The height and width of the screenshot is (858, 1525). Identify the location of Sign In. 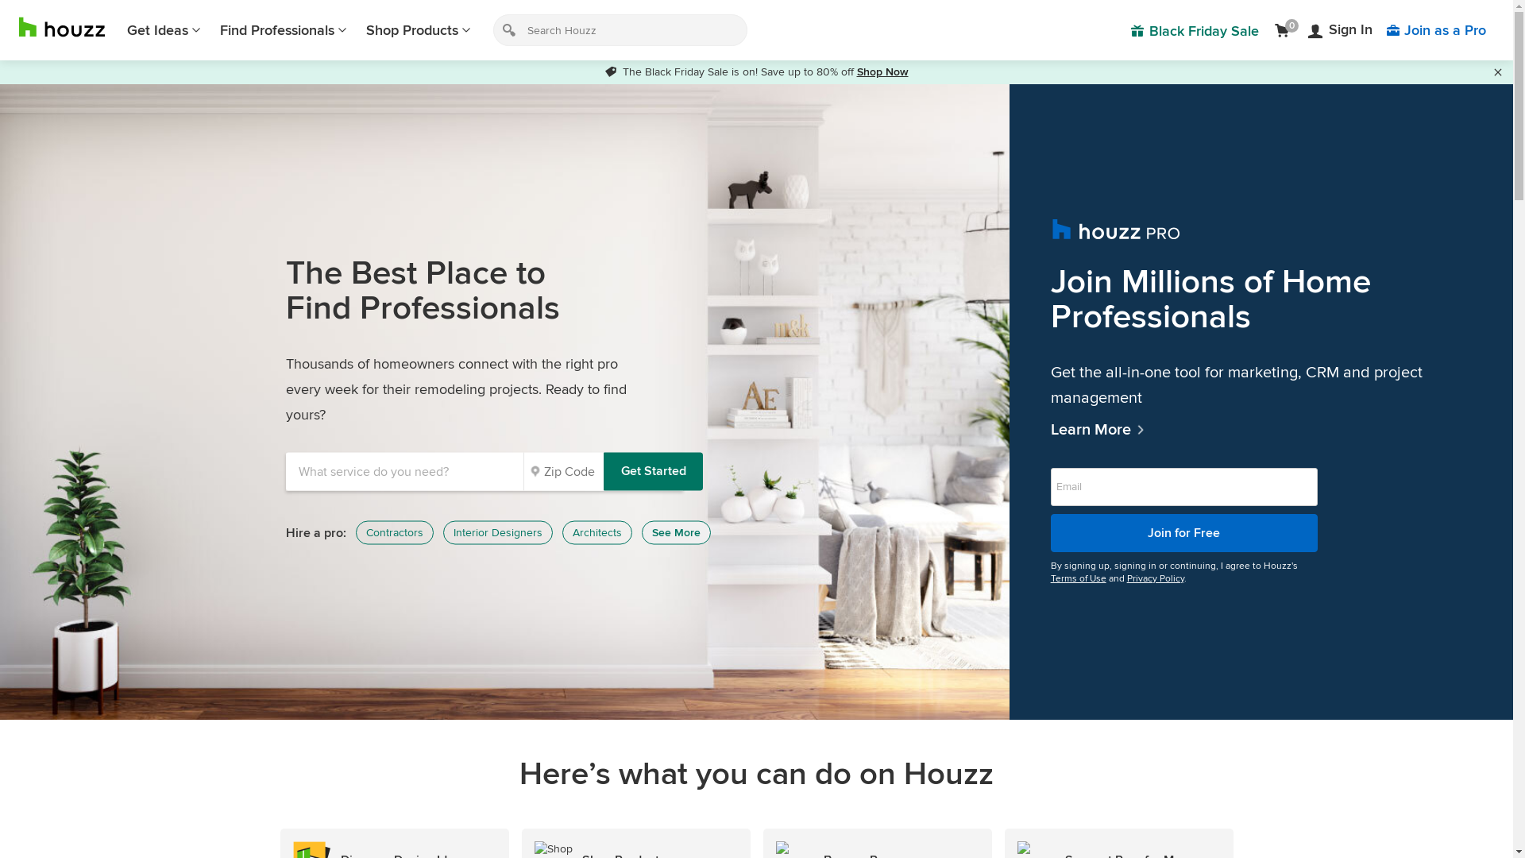
(1341, 30).